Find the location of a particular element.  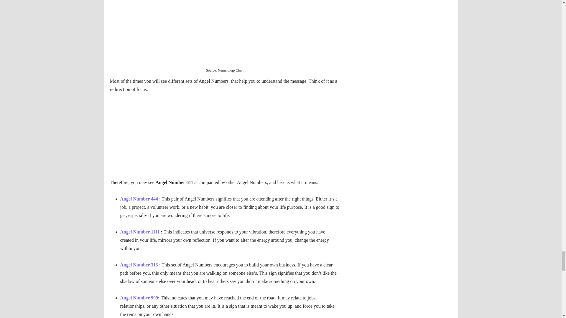

Angel Number 999 is located at coordinates (139, 298).